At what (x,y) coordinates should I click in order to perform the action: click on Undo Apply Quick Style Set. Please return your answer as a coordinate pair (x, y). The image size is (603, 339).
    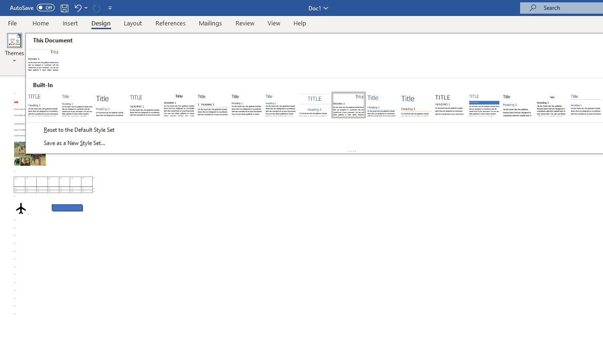
    Looking at the image, I should click on (80, 8).